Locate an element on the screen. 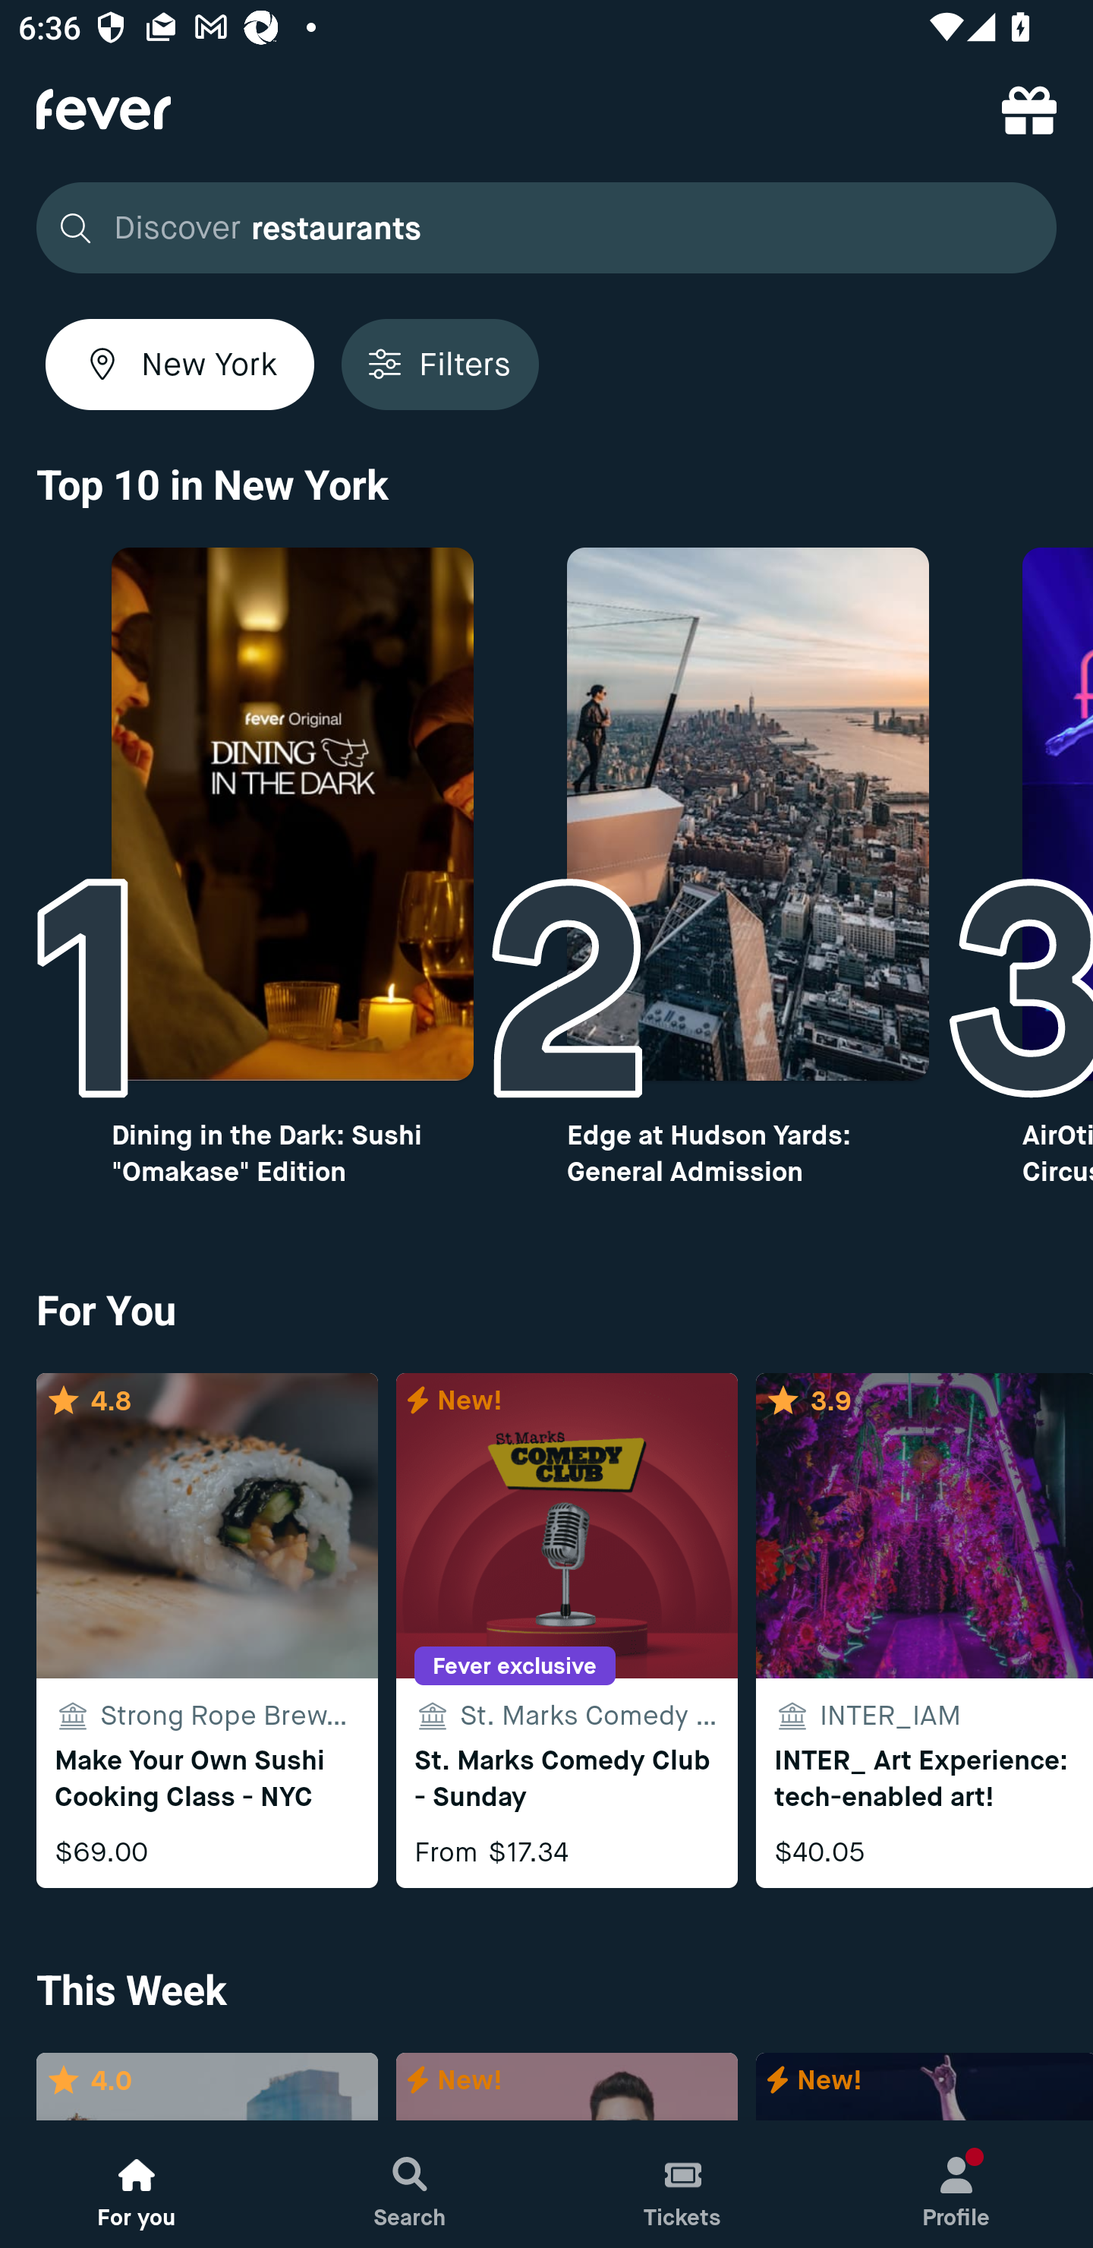 The width and height of the screenshot is (1093, 2248). Discover restaurants is located at coordinates (539, 228).